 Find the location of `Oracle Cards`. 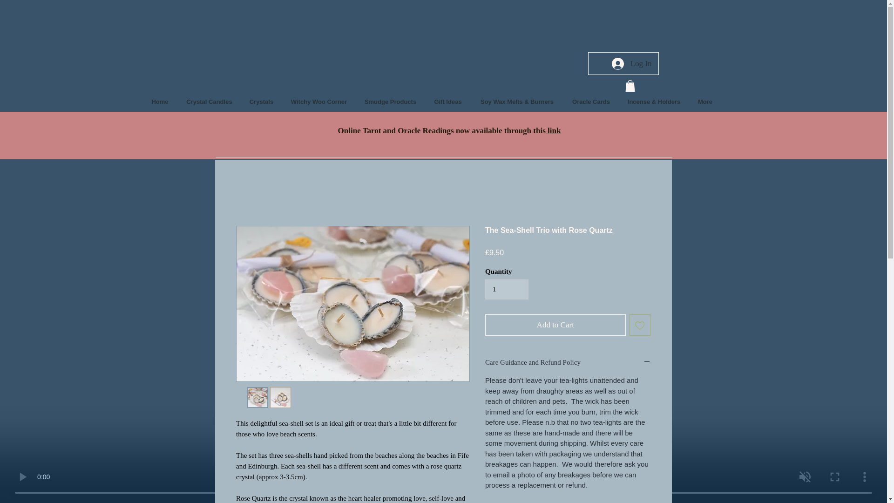

Oracle Cards is located at coordinates (591, 102).